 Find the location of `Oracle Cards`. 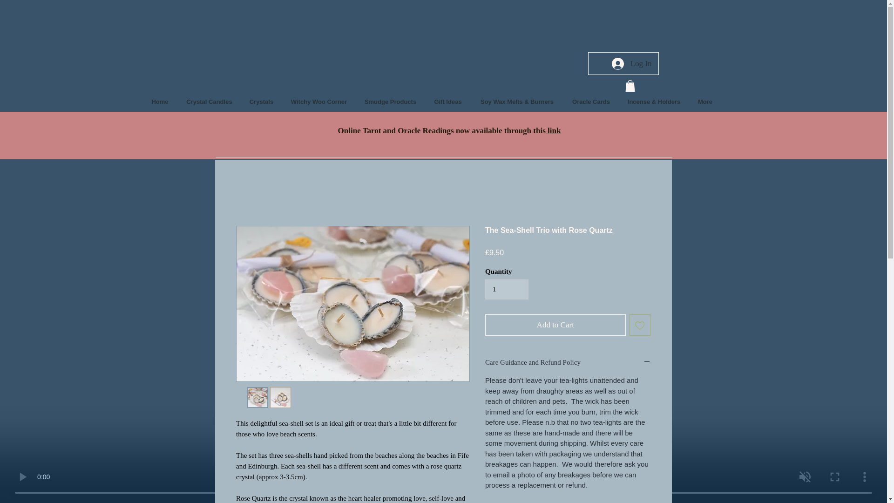

Oracle Cards is located at coordinates (591, 102).